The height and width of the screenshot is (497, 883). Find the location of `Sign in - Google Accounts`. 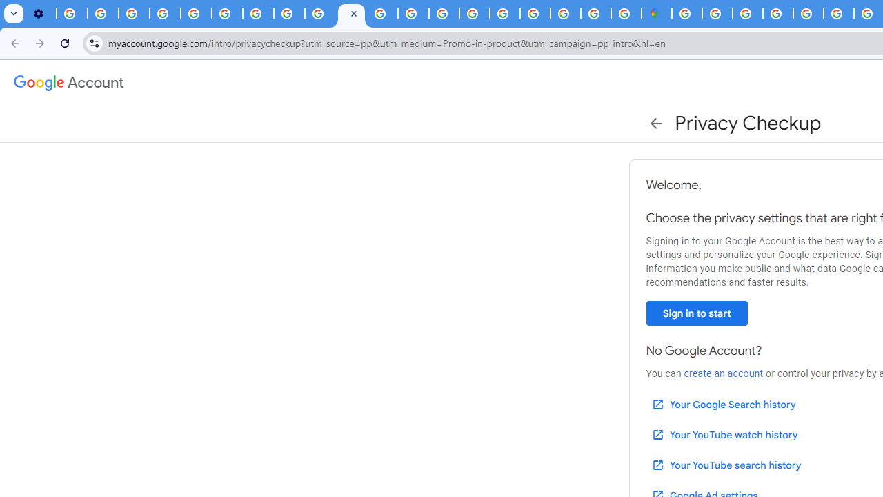

Sign in - Google Accounts is located at coordinates (687, 14).